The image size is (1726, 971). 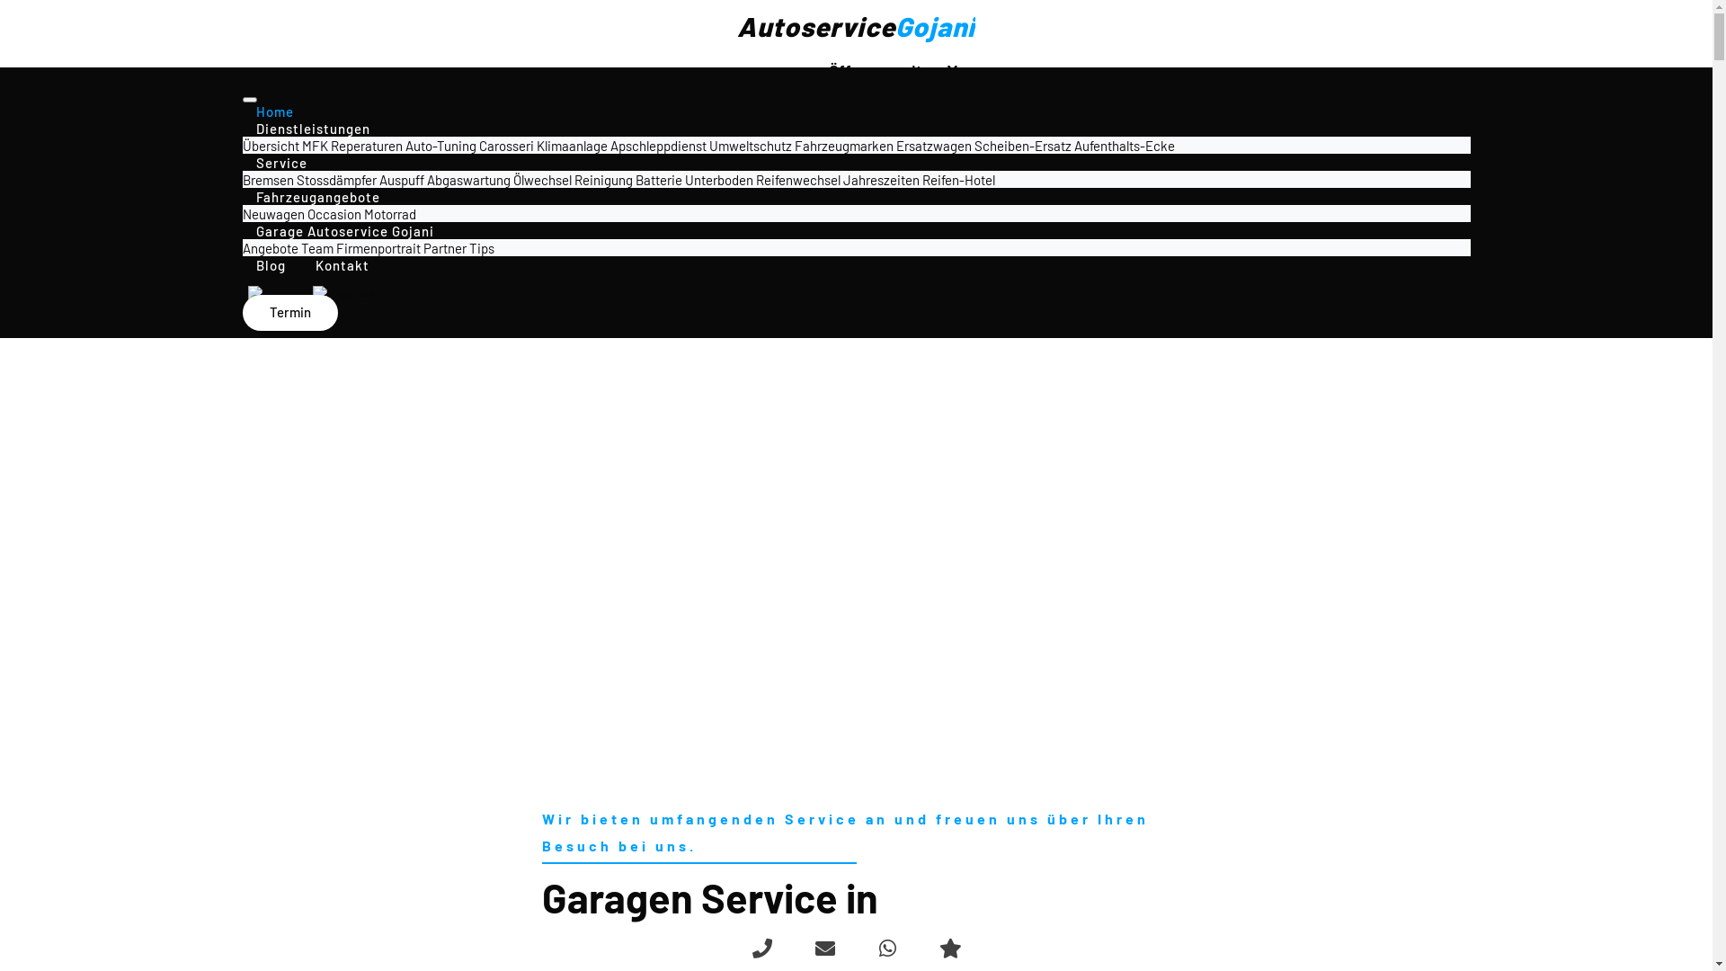 What do you see at coordinates (750, 146) in the screenshot?
I see `Umweltschutz` at bounding box center [750, 146].